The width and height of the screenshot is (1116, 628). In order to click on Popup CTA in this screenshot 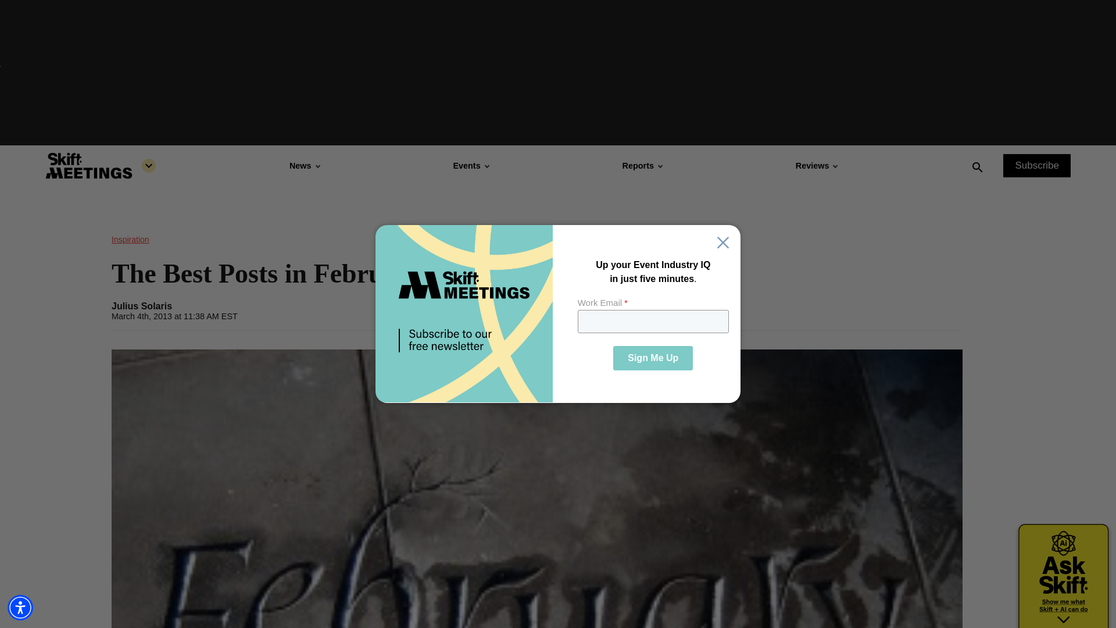, I will do `click(558, 314)`.